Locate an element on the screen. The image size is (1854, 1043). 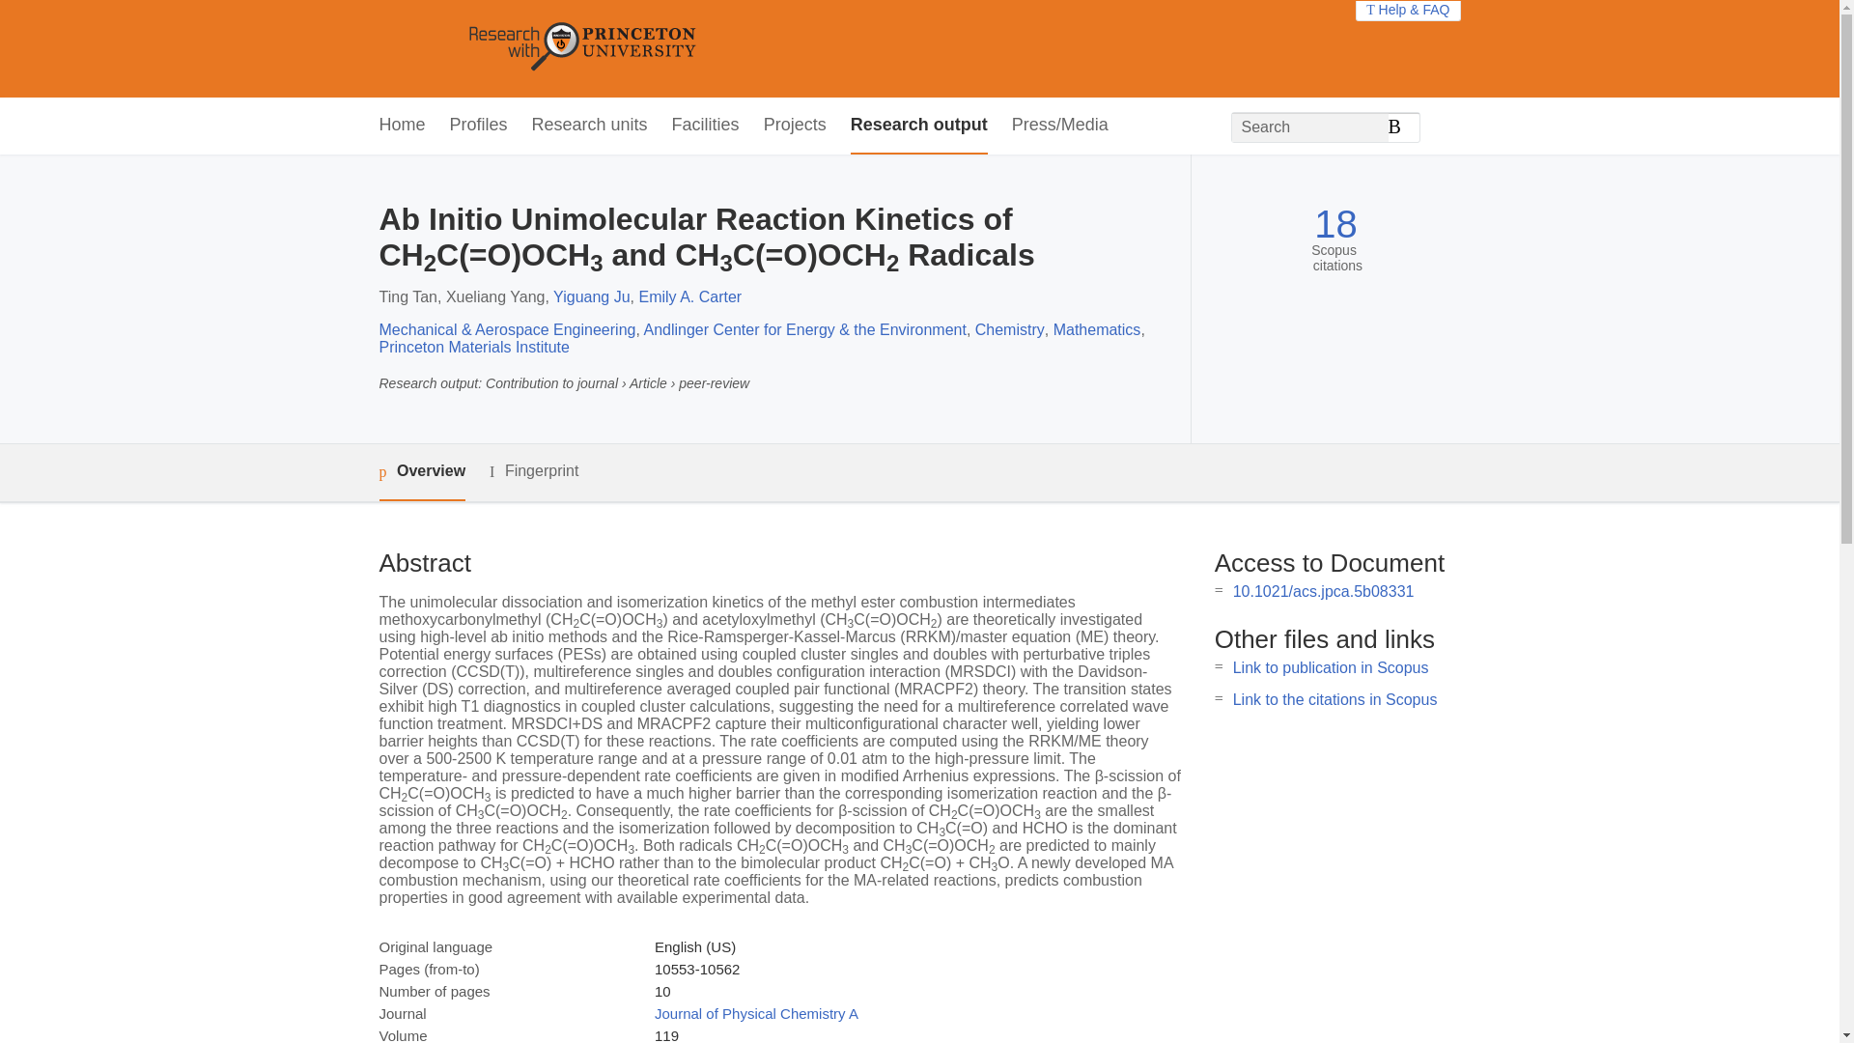
Fingerprint is located at coordinates (533, 471).